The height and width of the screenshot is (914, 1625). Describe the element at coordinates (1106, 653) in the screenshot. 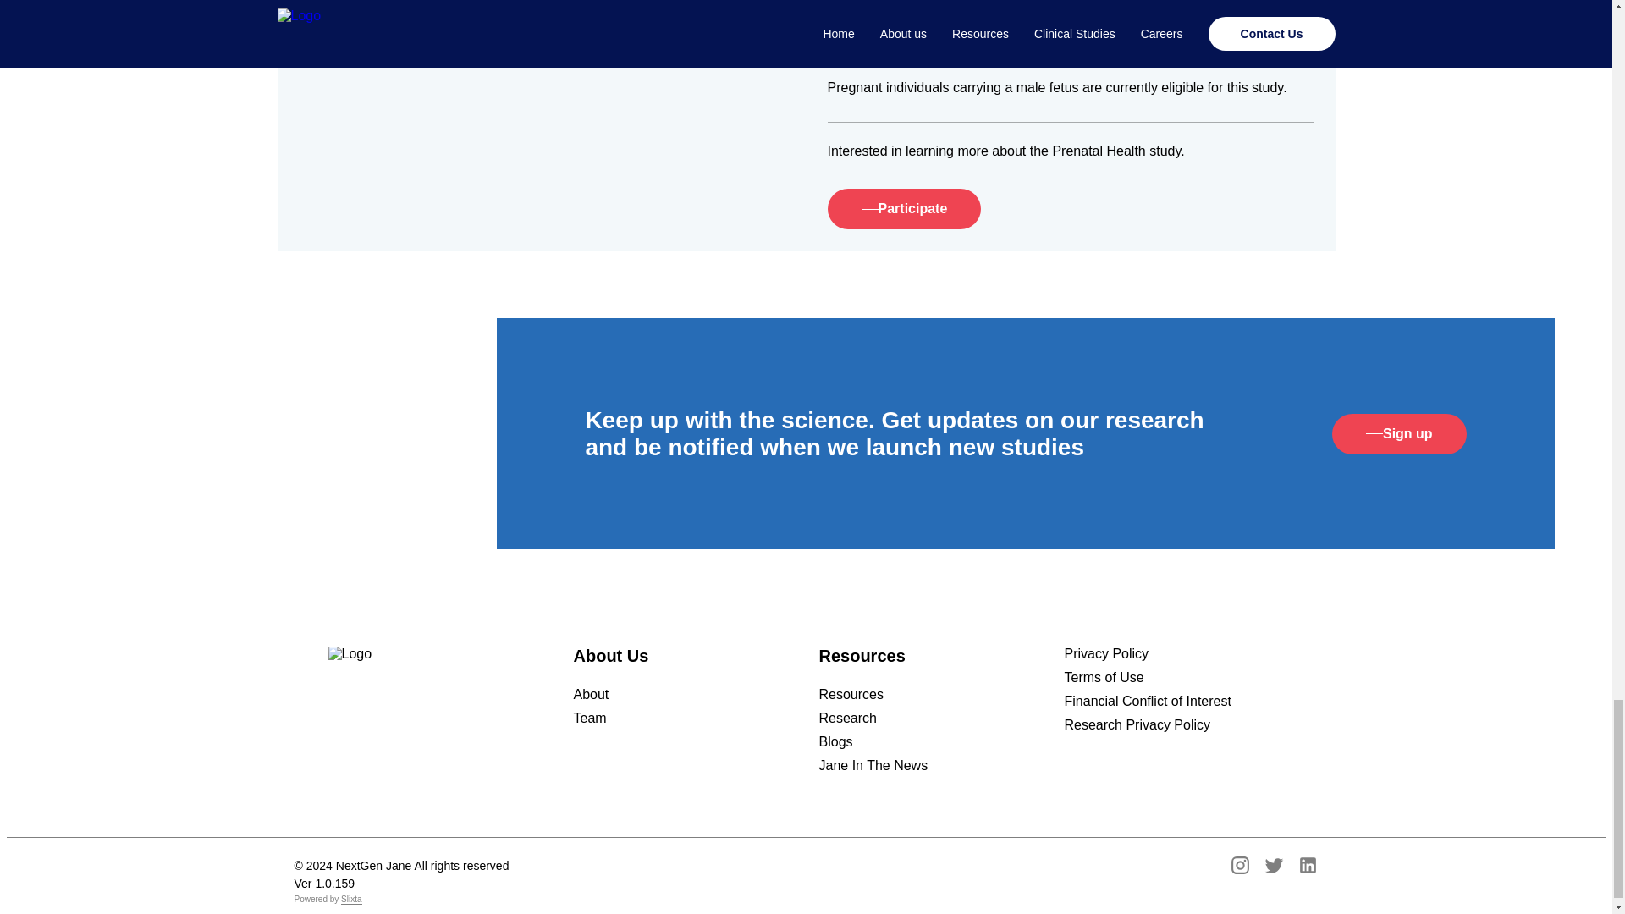

I see `Privacy Policy` at that location.